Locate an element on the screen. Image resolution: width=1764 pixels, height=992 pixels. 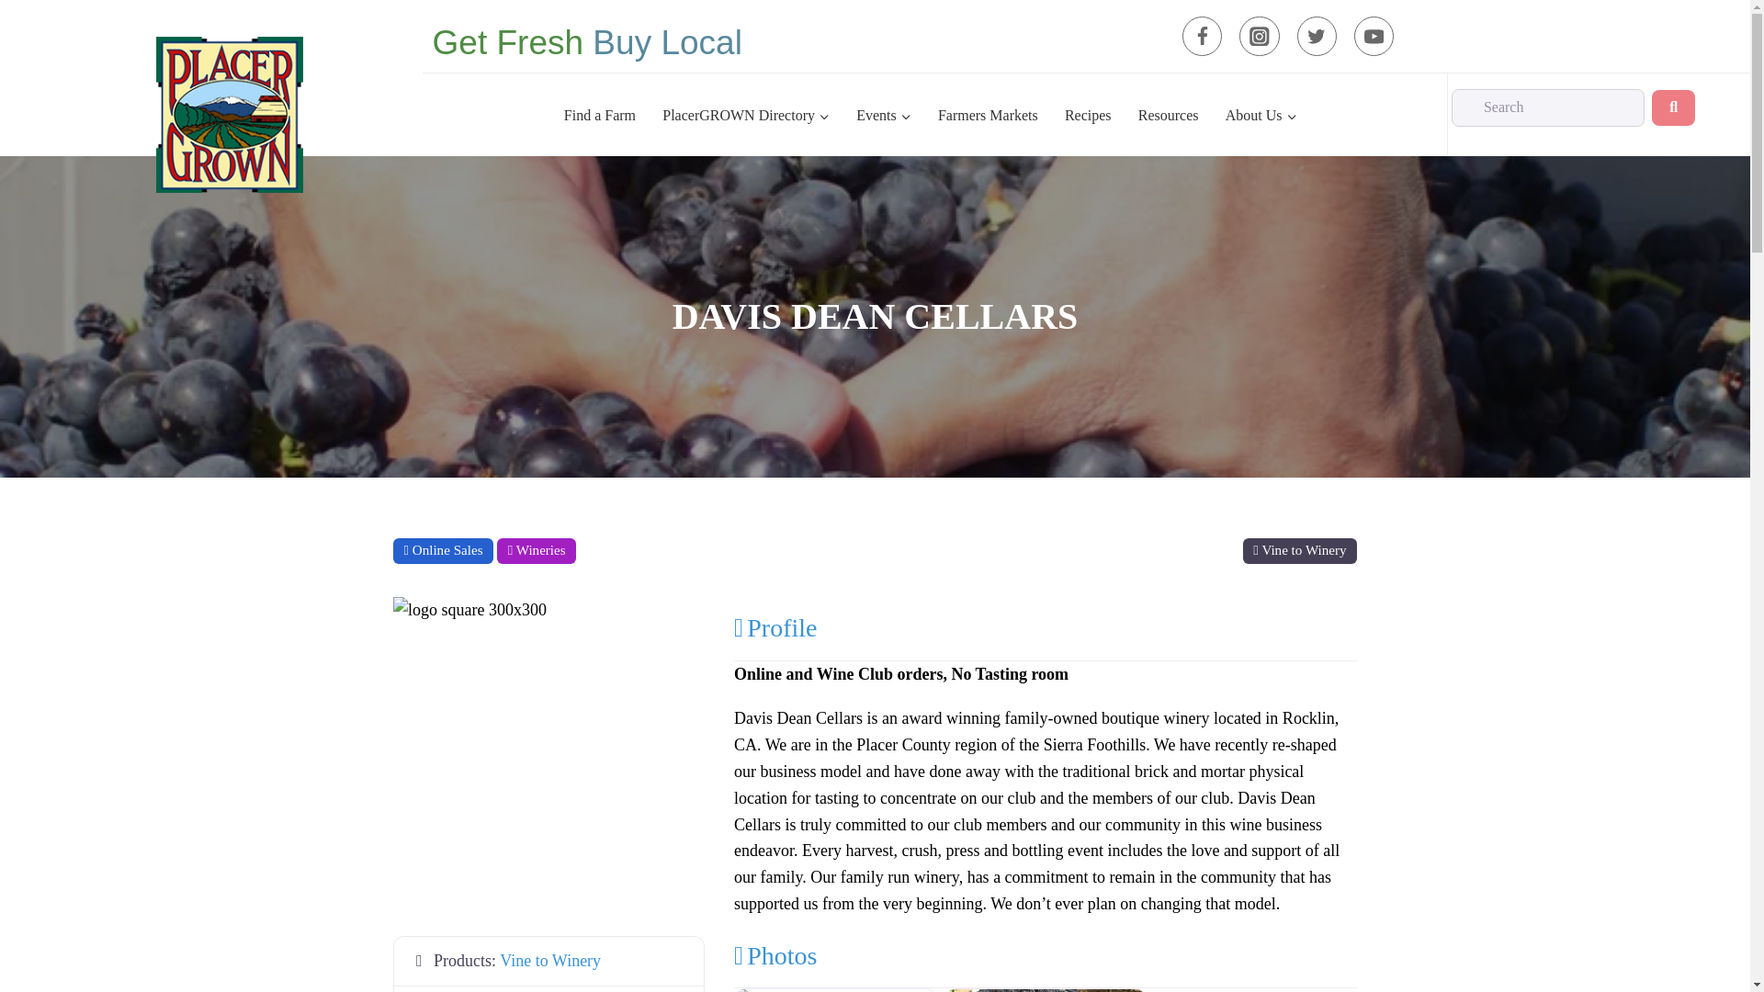
Vine to Winery is located at coordinates (1299, 551).